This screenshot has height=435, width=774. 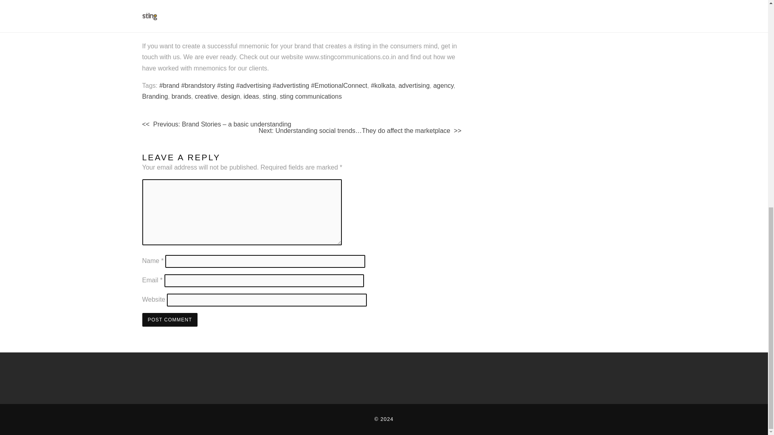 I want to click on design, so click(x=230, y=97).